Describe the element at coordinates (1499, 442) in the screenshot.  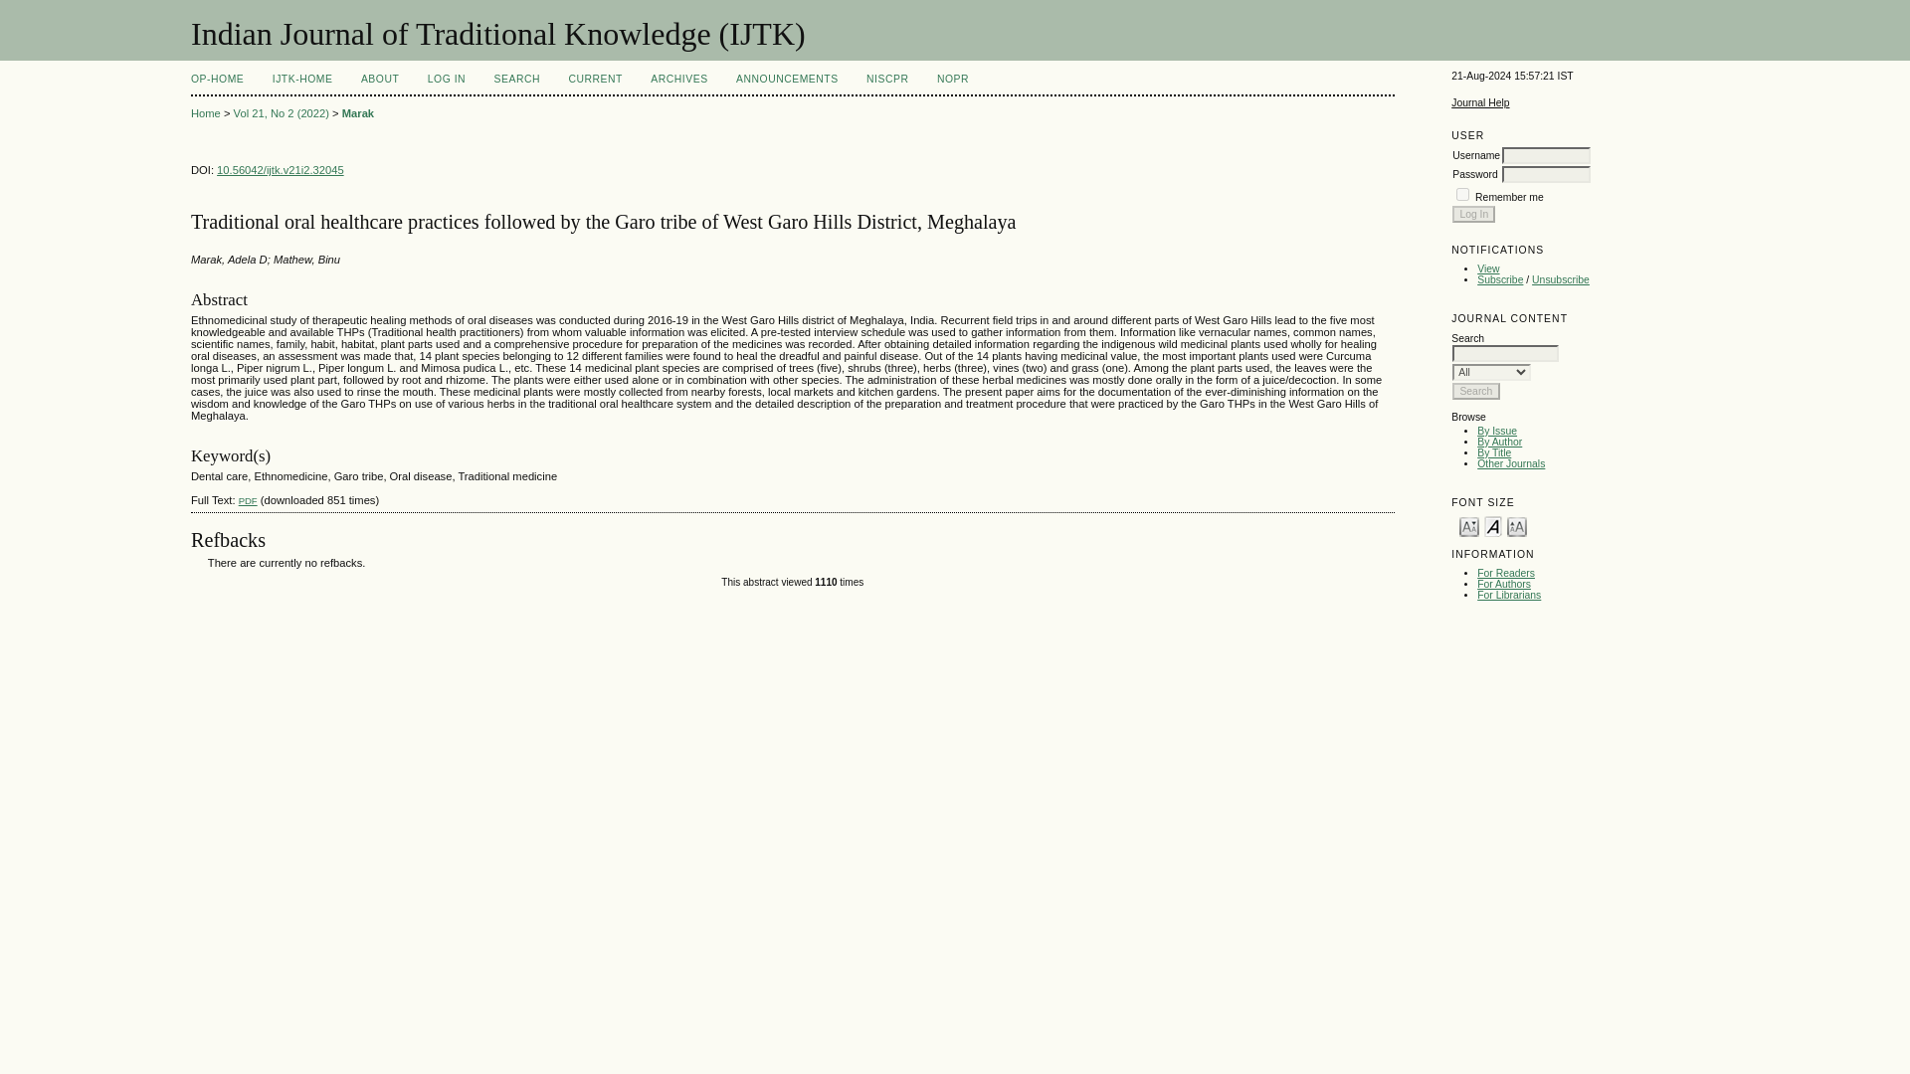
I see `By Author` at that location.